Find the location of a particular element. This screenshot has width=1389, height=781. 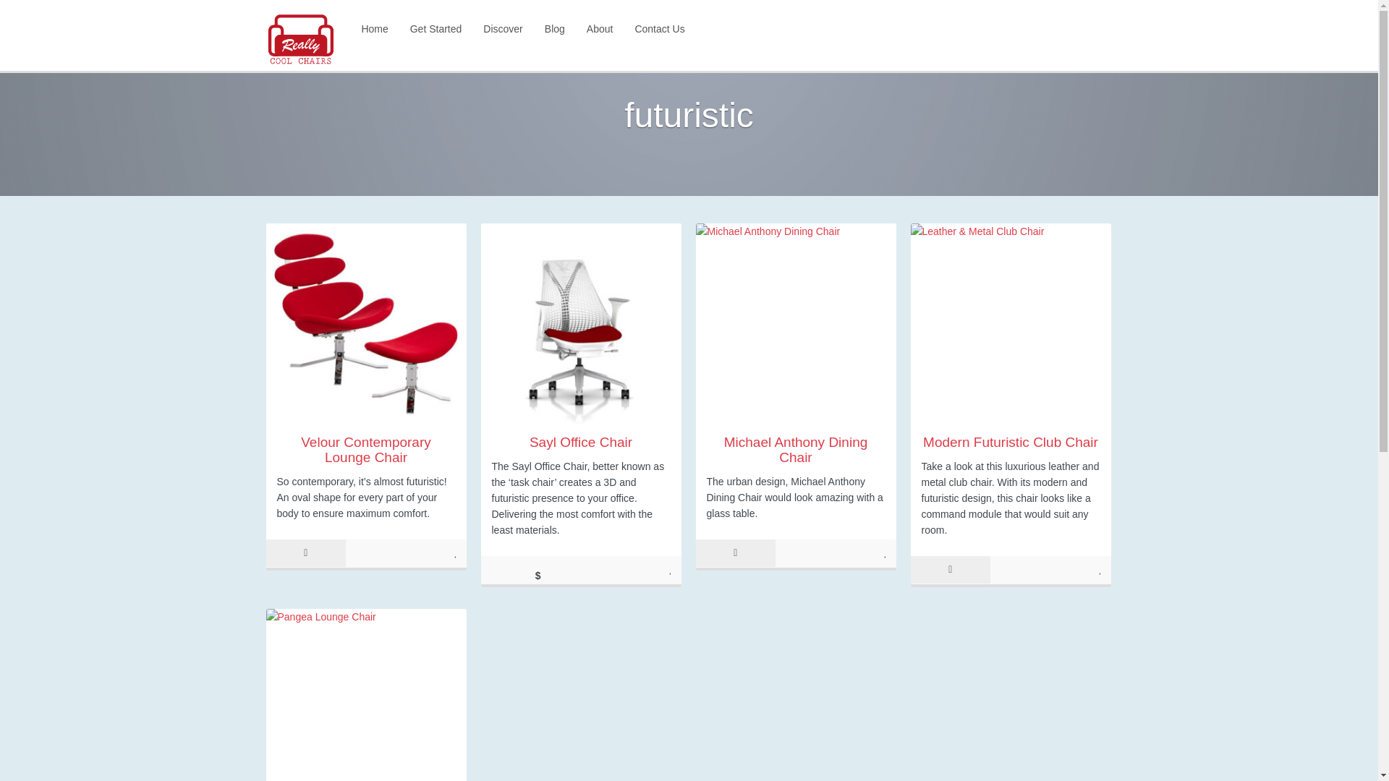

Home is located at coordinates (374, 29).